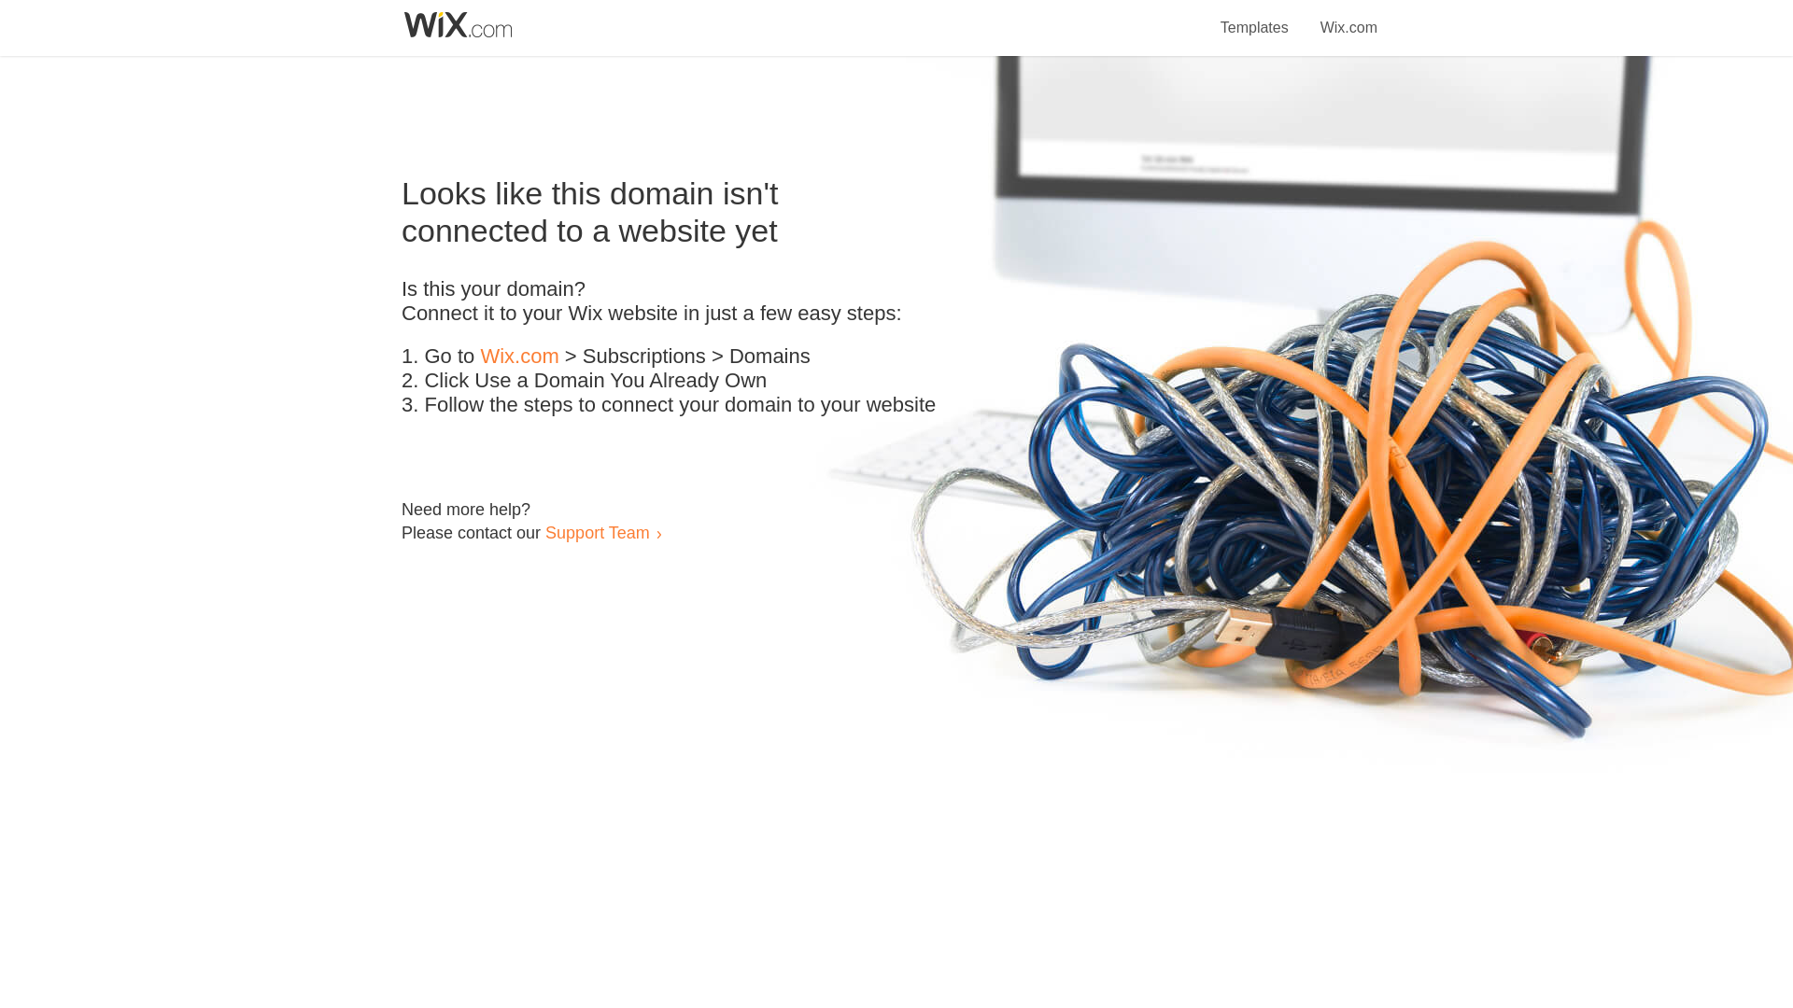 Image resolution: width=1793 pixels, height=1008 pixels. I want to click on Support Team, so click(597, 532).